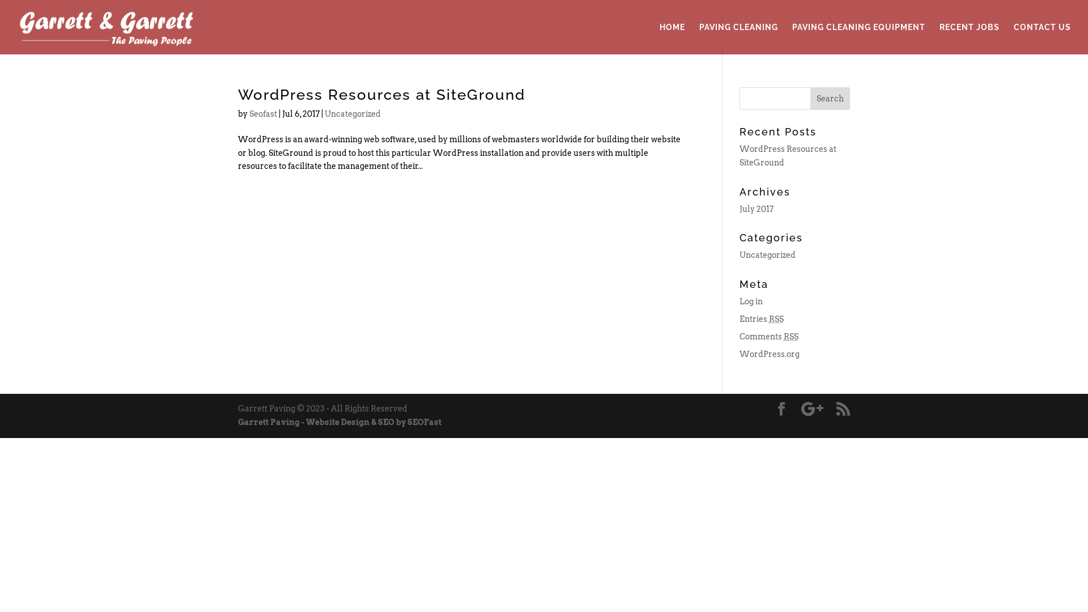  What do you see at coordinates (672, 39) in the screenshot?
I see `HOME` at bounding box center [672, 39].